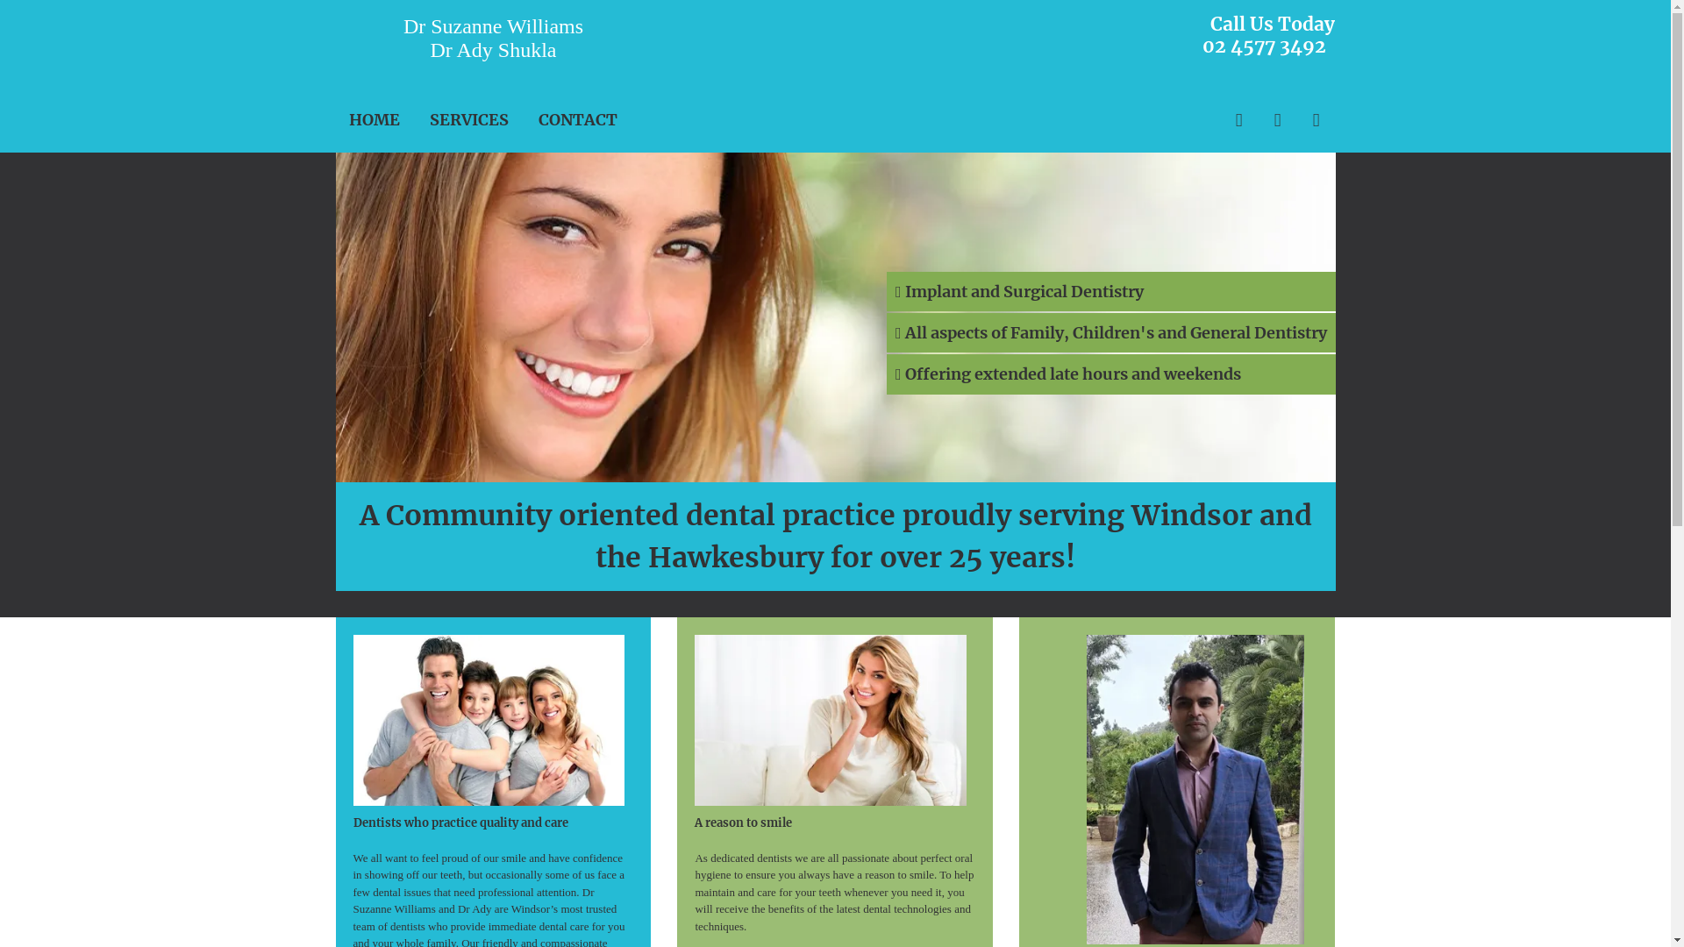  What do you see at coordinates (578, 120) in the screenshot?
I see `CONTACT` at bounding box center [578, 120].